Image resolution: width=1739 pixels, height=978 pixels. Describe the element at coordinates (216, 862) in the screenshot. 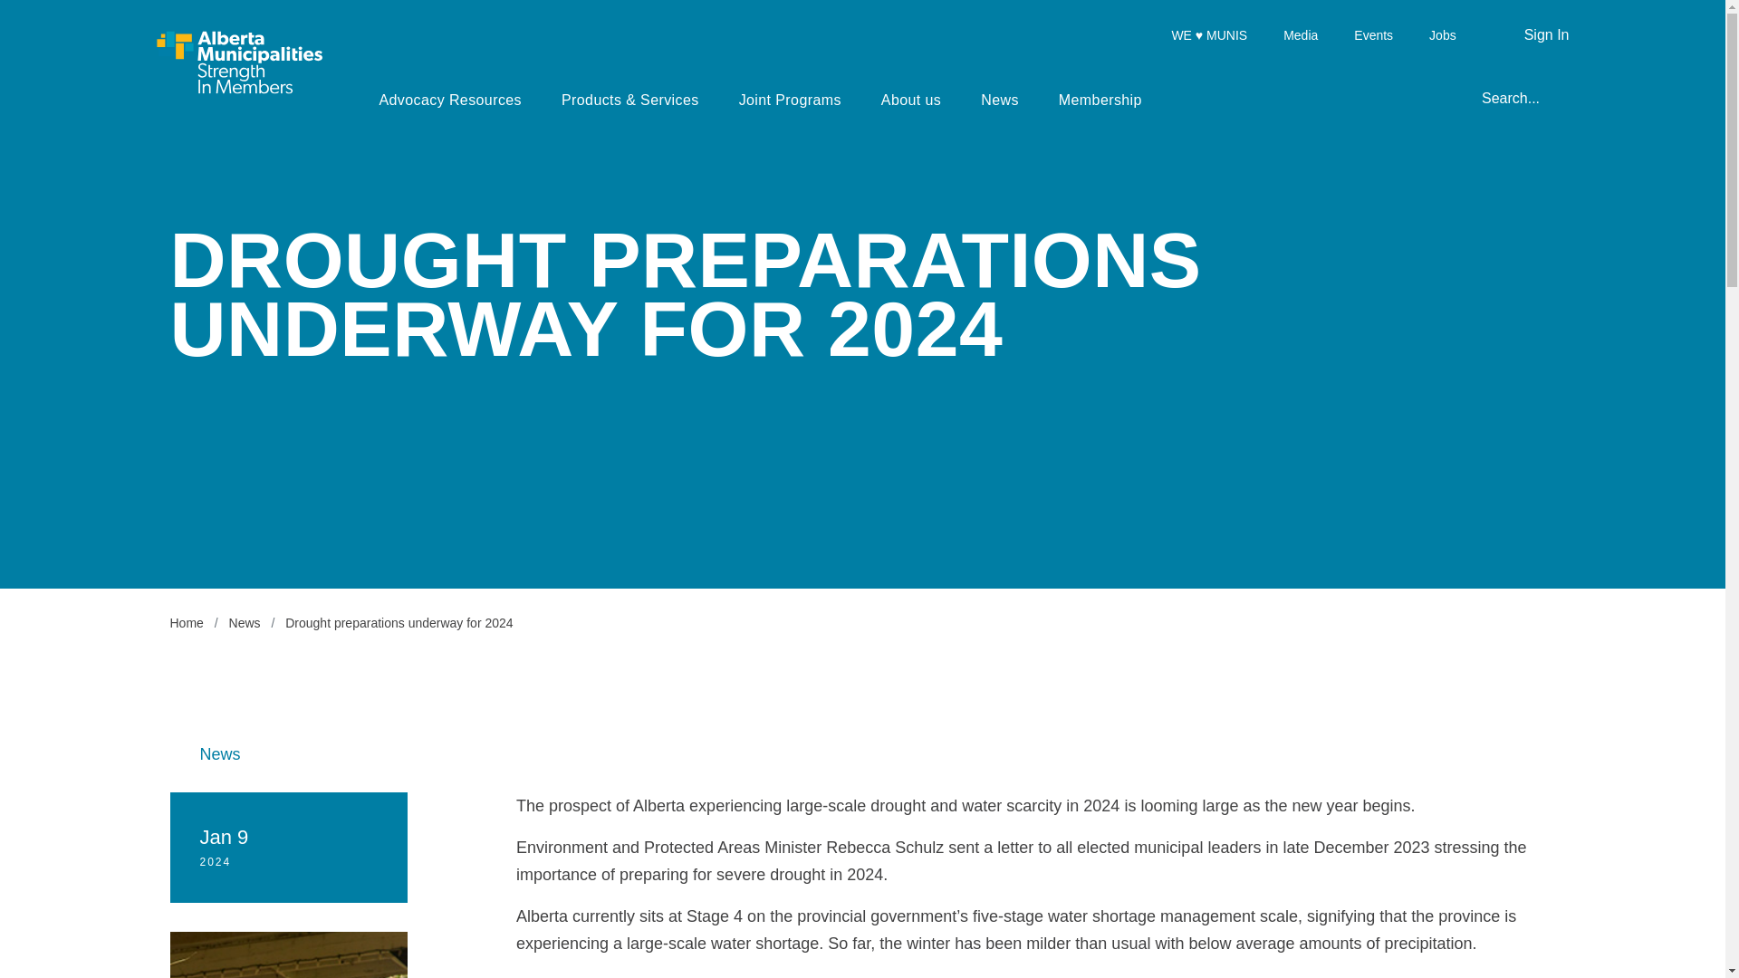

I see `Tuesday, January 9, 2024 - 12:12` at that location.